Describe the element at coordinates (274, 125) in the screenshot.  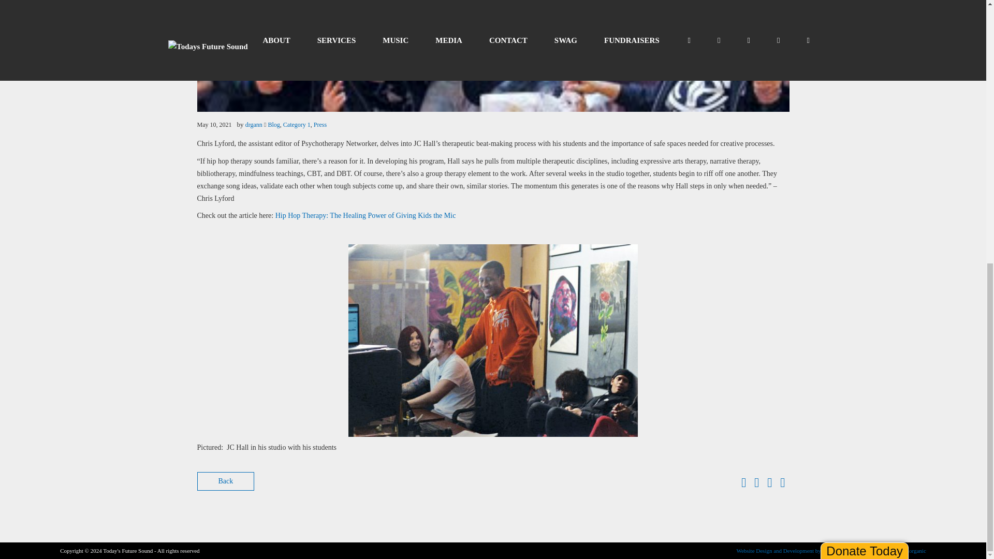
I see `Blog` at that location.